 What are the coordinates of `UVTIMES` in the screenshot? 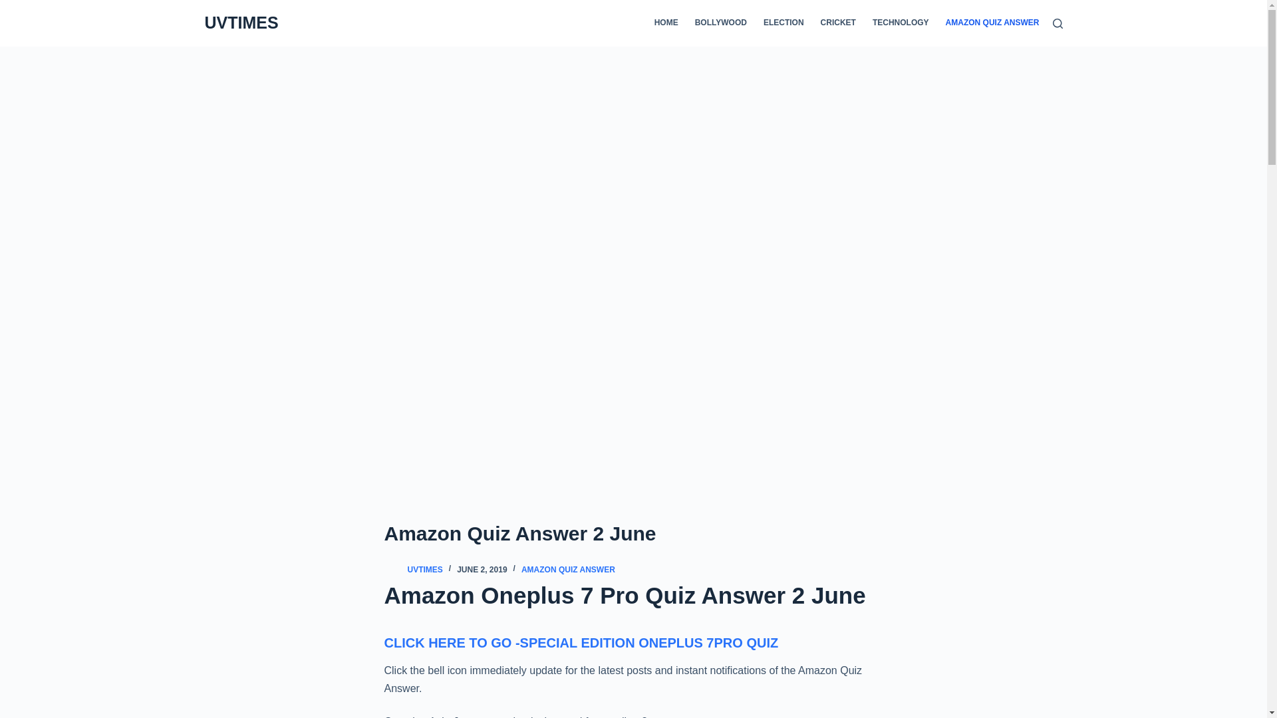 It's located at (241, 23).